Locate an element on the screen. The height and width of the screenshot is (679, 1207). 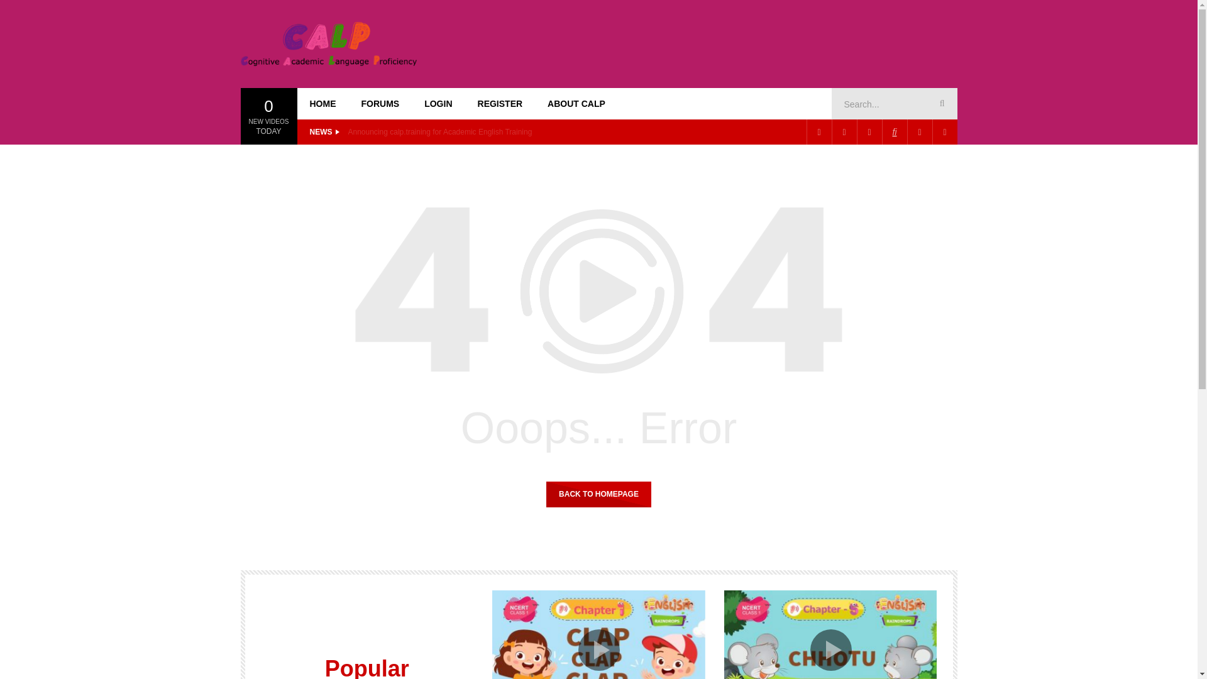
Search is located at coordinates (940, 104).